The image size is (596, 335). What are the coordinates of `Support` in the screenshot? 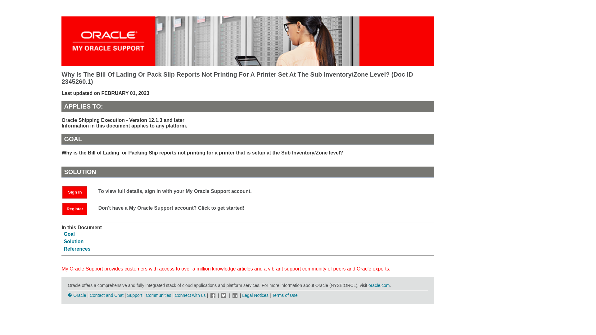 It's located at (134, 295).